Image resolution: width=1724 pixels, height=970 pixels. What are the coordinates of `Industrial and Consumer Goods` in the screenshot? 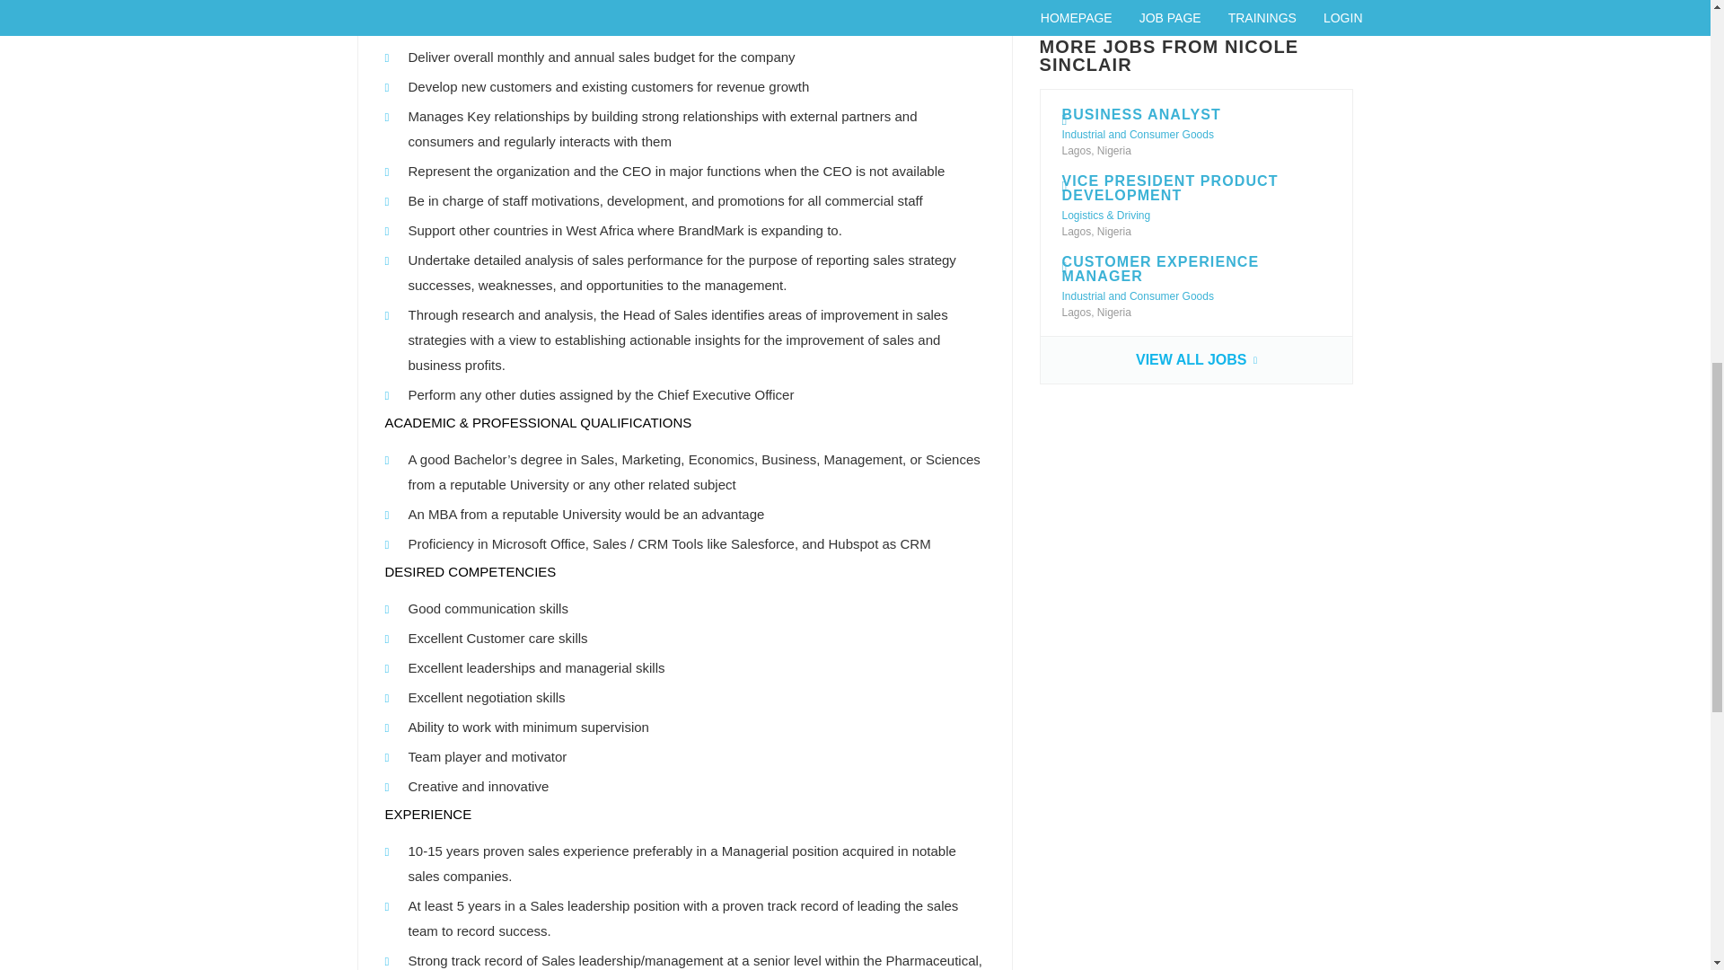 It's located at (1137, 295).